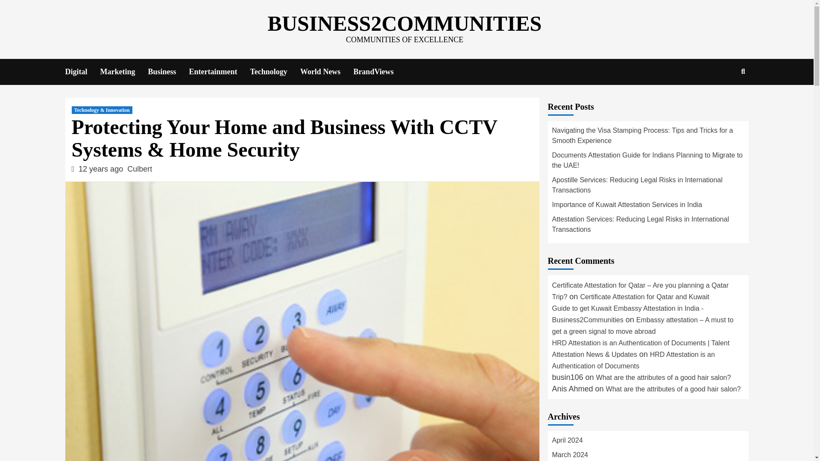 This screenshot has width=820, height=461. I want to click on BUSINESS2COMMUNITIES, so click(405, 23).